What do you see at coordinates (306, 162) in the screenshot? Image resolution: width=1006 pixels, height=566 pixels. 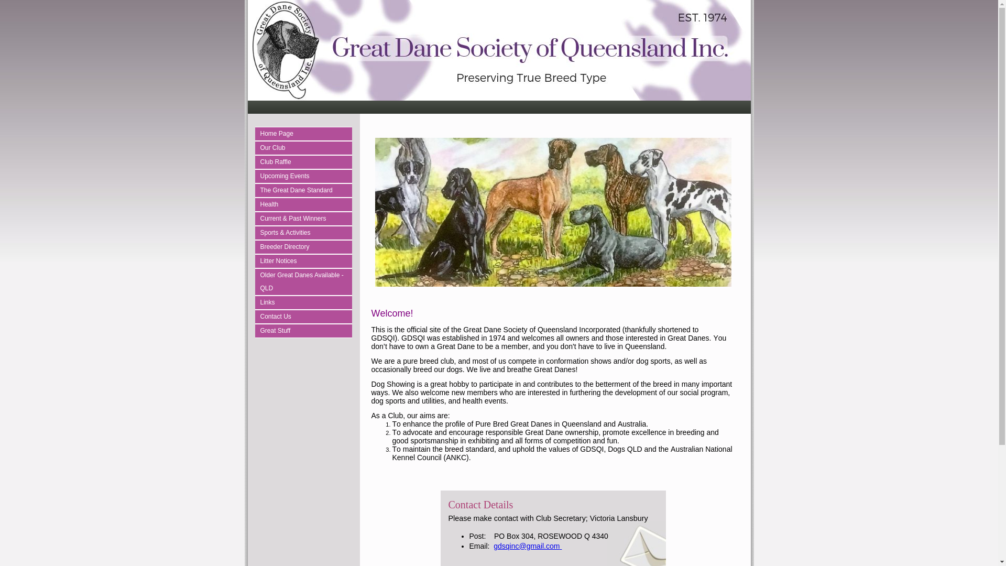 I see `Club Raffle` at bounding box center [306, 162].